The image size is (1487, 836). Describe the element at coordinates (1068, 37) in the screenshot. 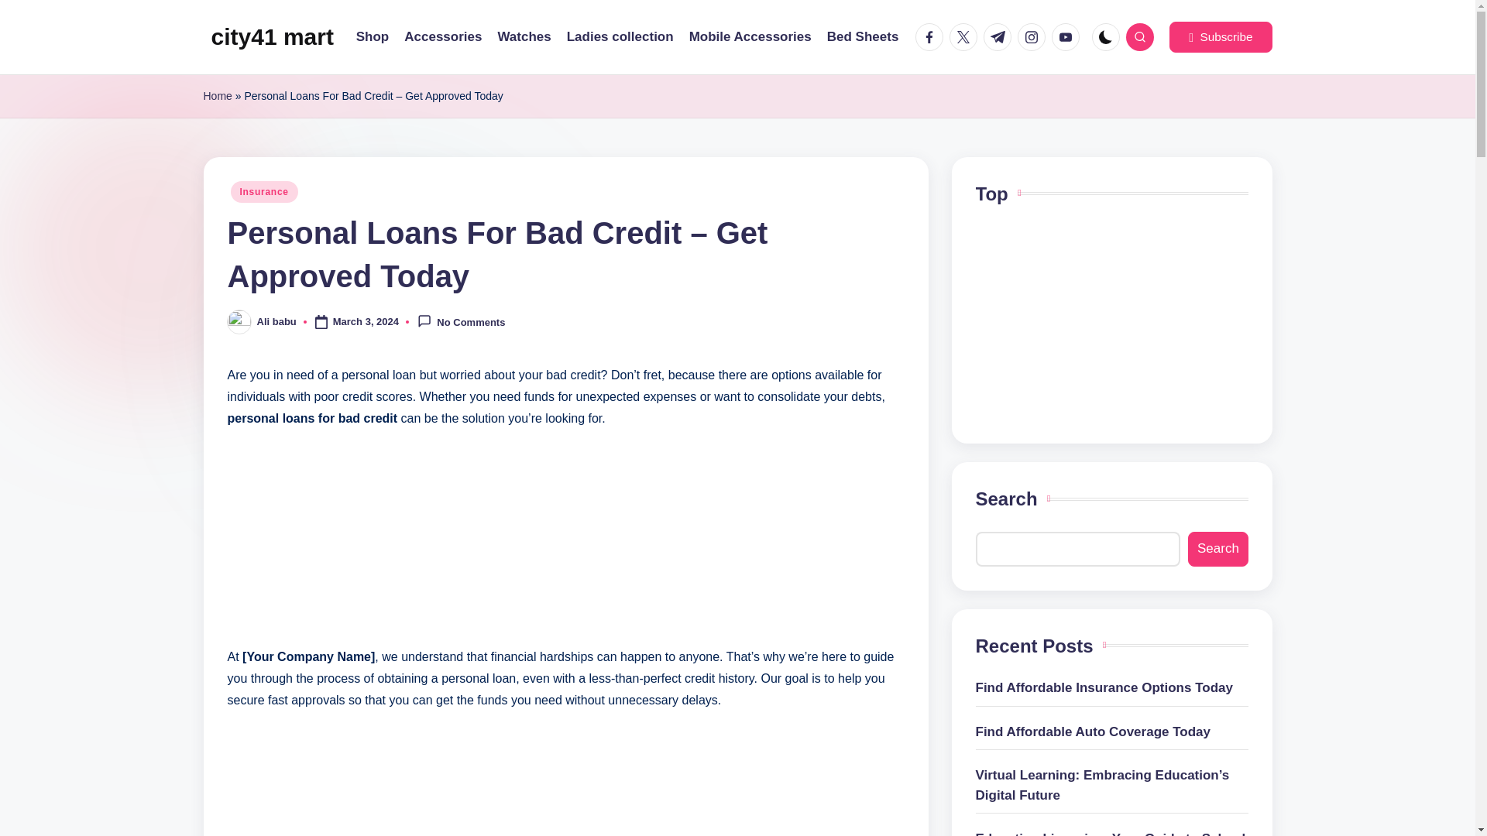

I see `youtube.com` at that location.